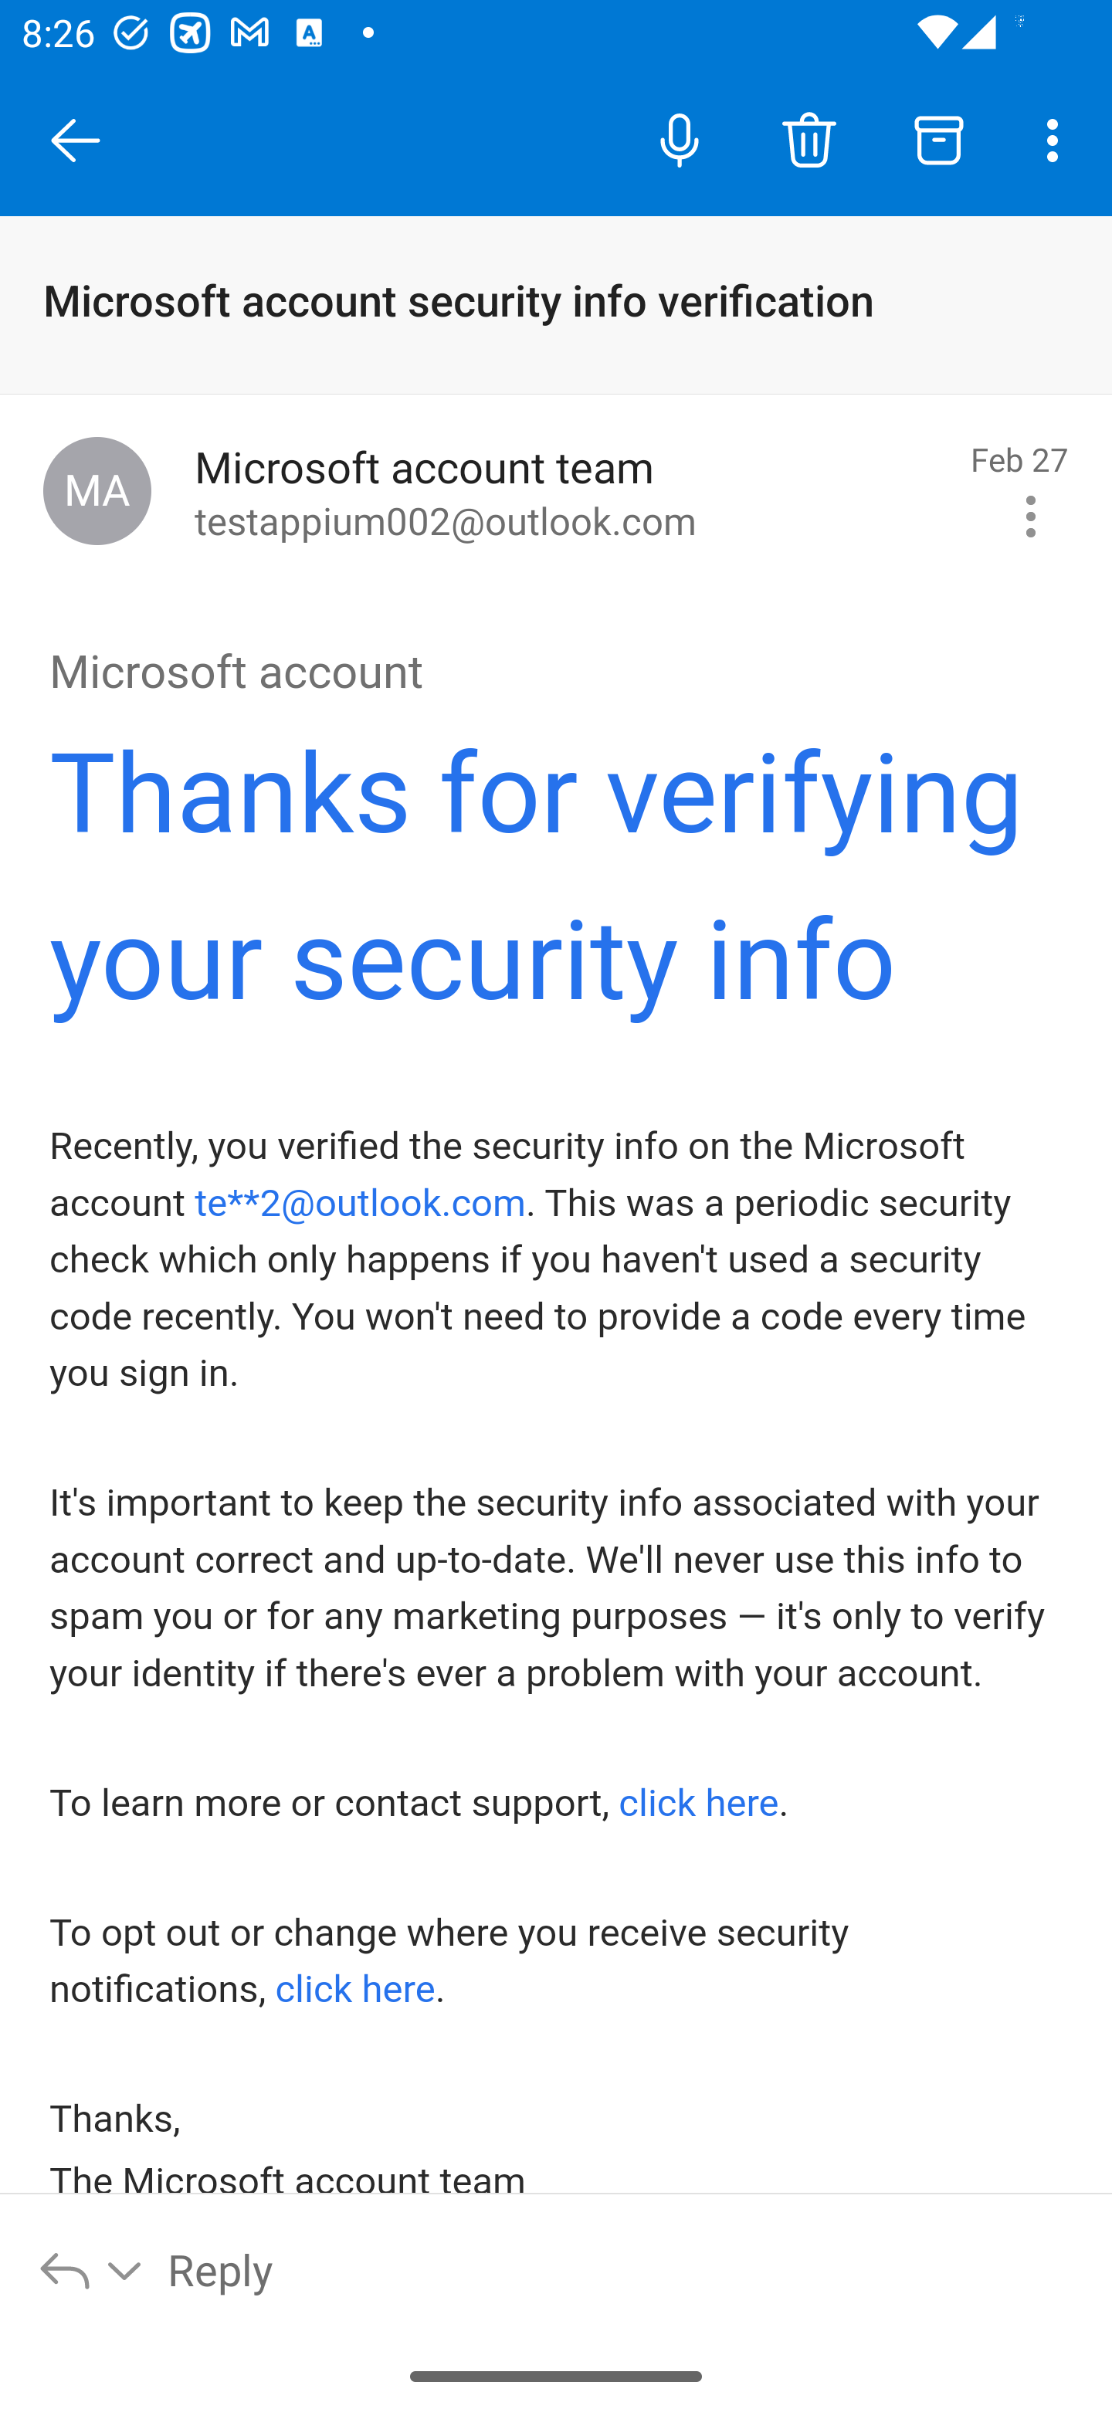  What do you see at coordinates (809, 139) in the screenshot?
I see `Delete` at bounding box center [809, 139].